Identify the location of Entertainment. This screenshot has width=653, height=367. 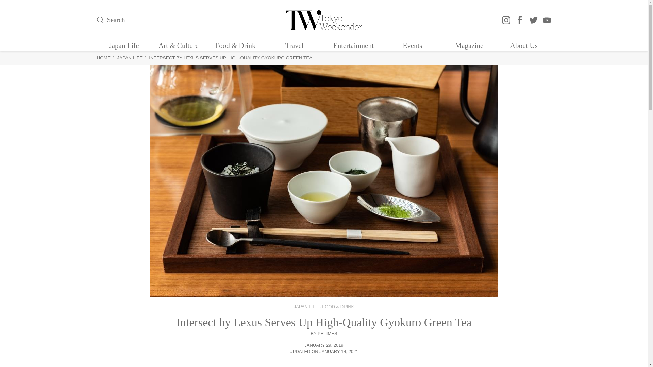
(353, 46).